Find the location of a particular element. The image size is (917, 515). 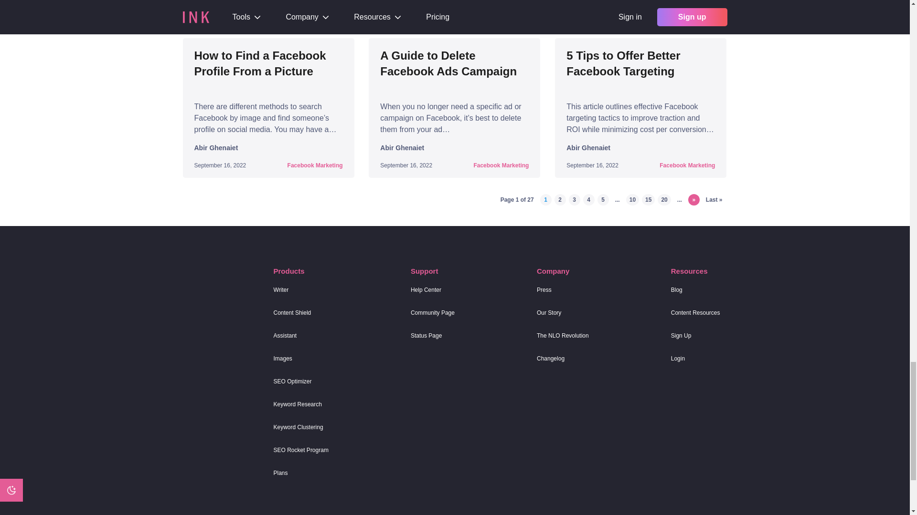

Page 3 is located at coordinates (574, 199).